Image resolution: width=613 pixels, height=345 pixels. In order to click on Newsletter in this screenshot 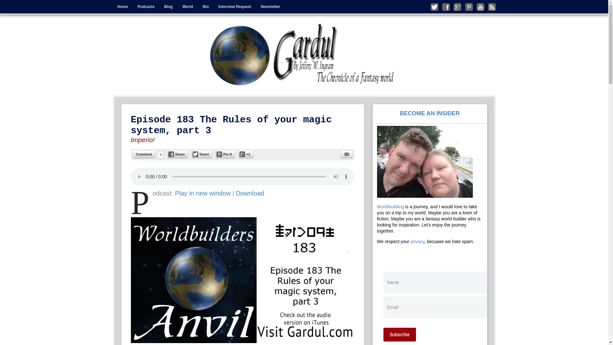, I will do `click(270, 7)`.